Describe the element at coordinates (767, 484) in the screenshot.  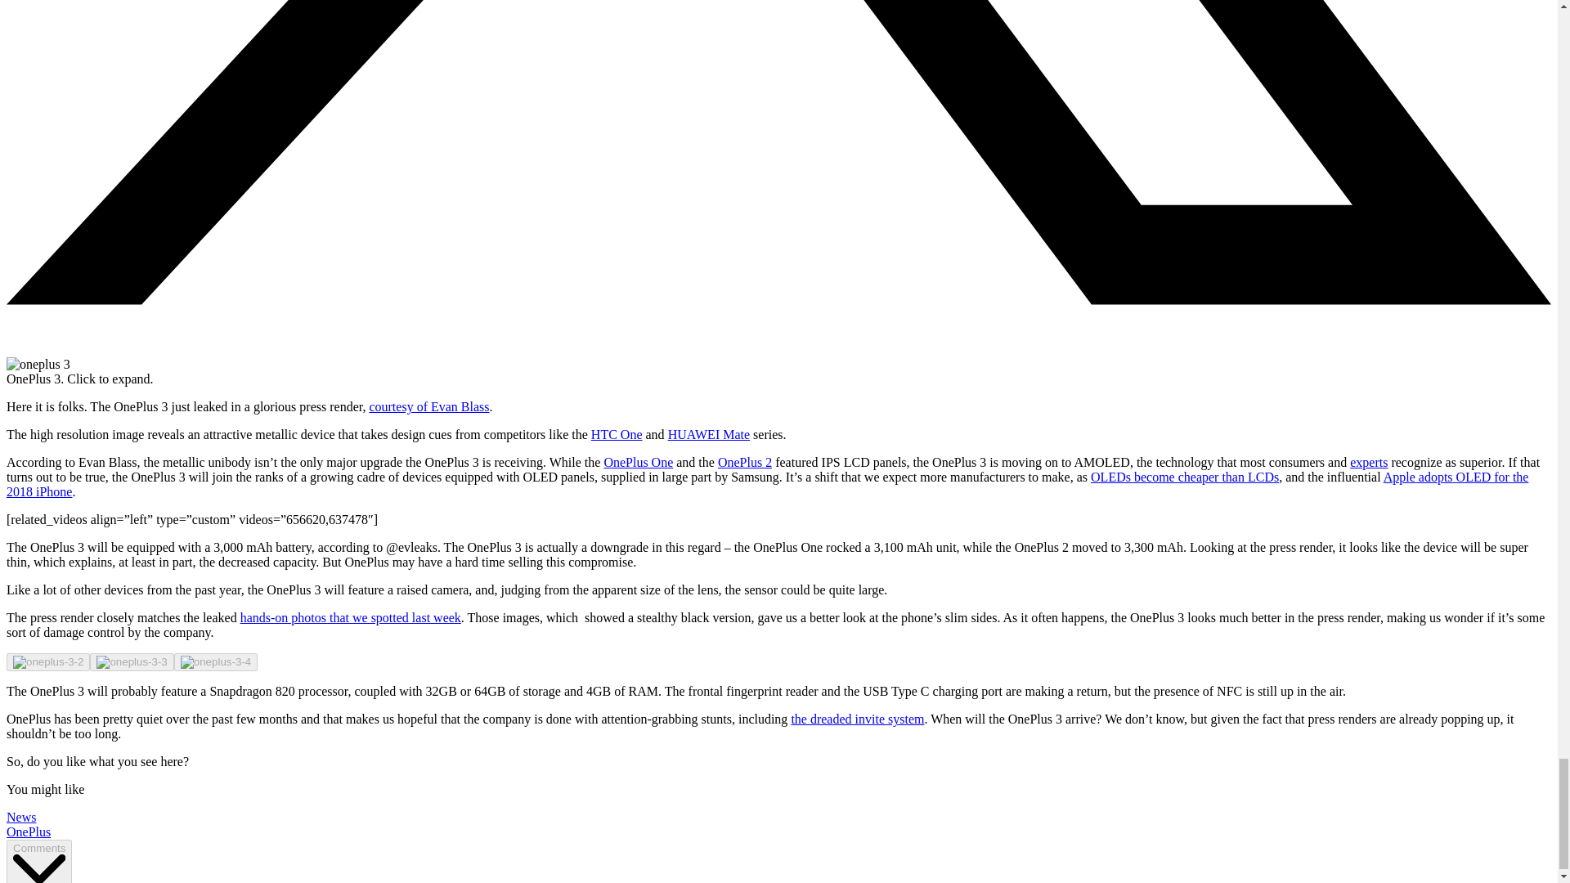
I see `Apple adopts OLED for the 2018 iPhone` at that location.